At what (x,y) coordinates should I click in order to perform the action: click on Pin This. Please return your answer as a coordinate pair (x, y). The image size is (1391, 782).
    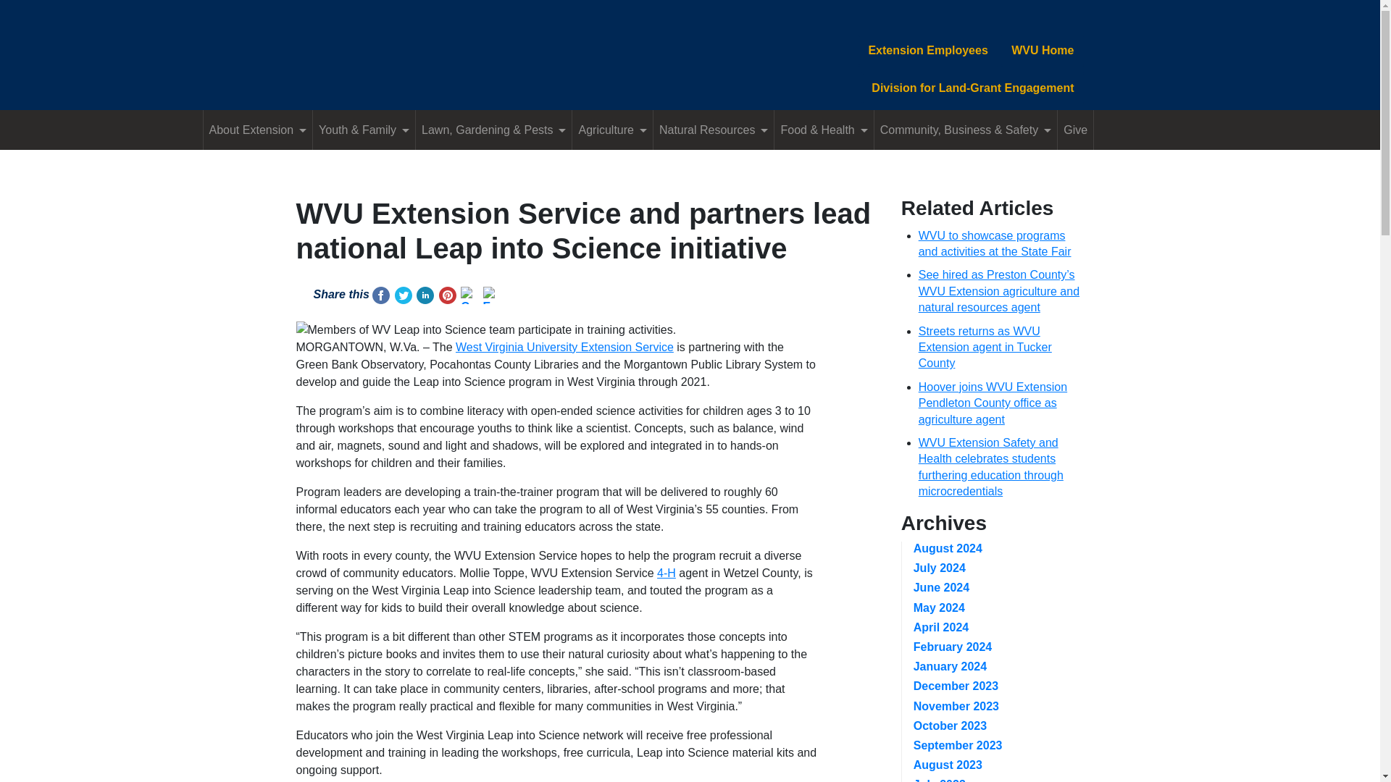
    Looking at the image, I should click on (448, 295).